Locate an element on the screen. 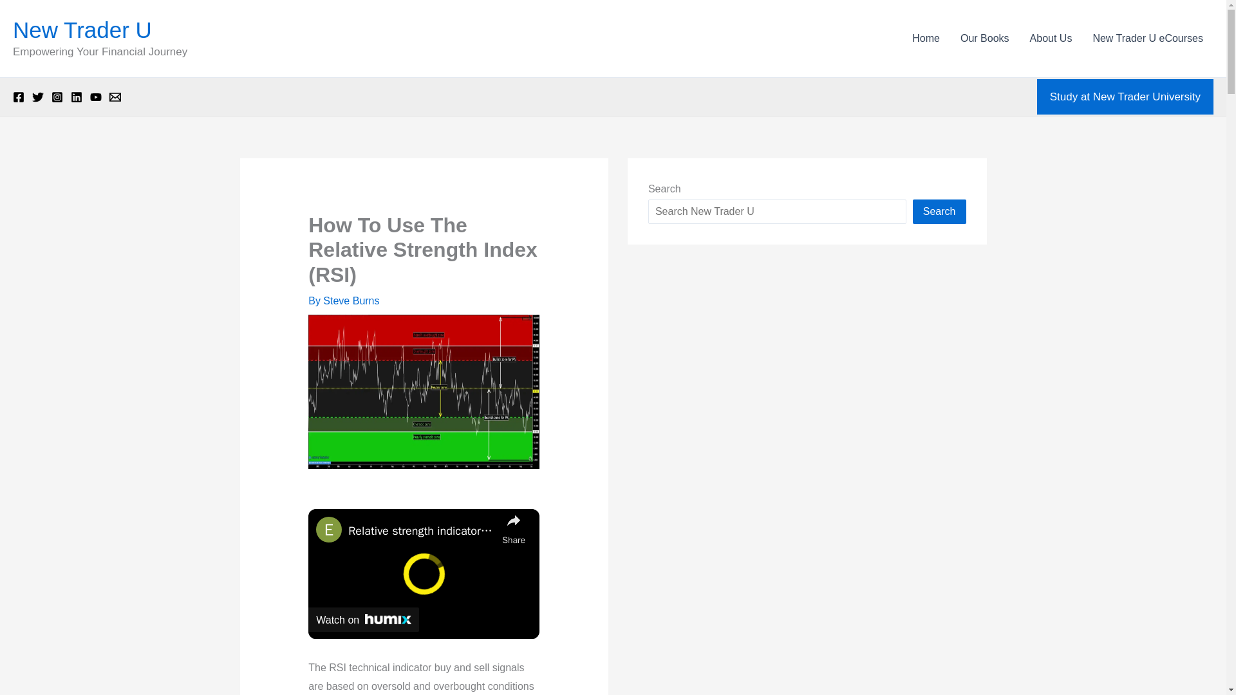  Study at New Trader University is located at coordinates (1125, 97).